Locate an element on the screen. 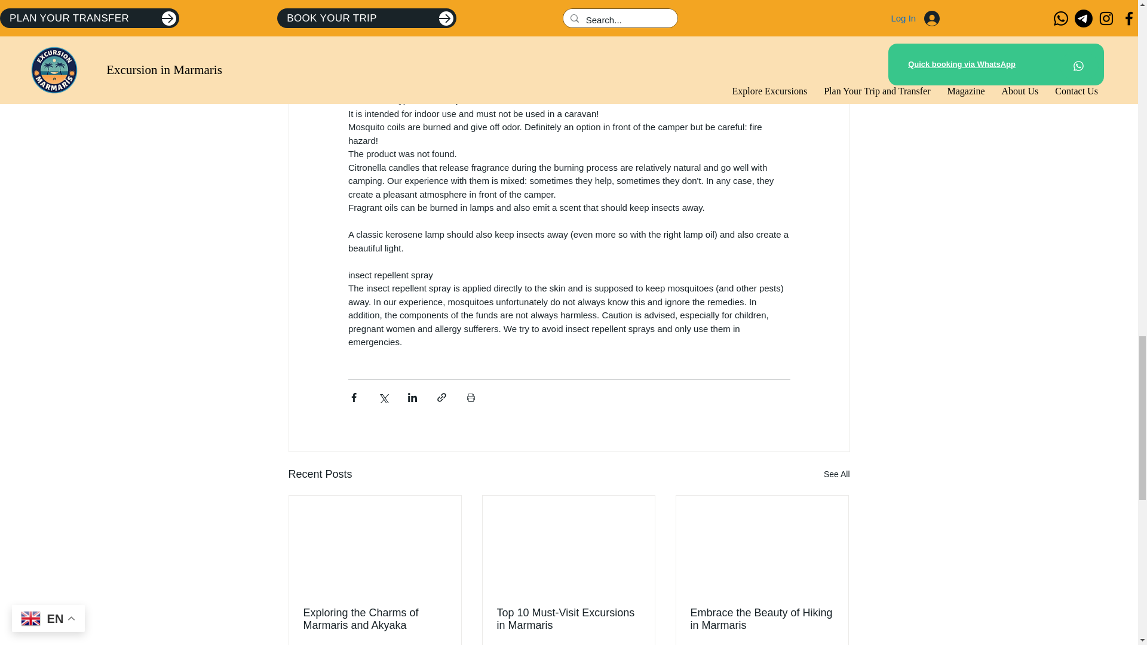 The width and height of the screenshot is (1147, 645). See All is located at coordinates (836, 474).